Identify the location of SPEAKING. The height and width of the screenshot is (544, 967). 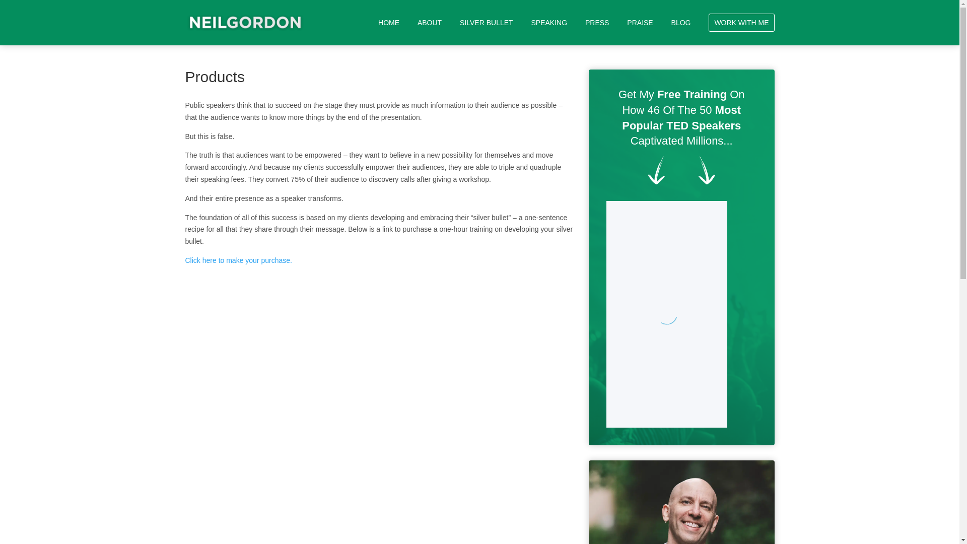
(549, 32).